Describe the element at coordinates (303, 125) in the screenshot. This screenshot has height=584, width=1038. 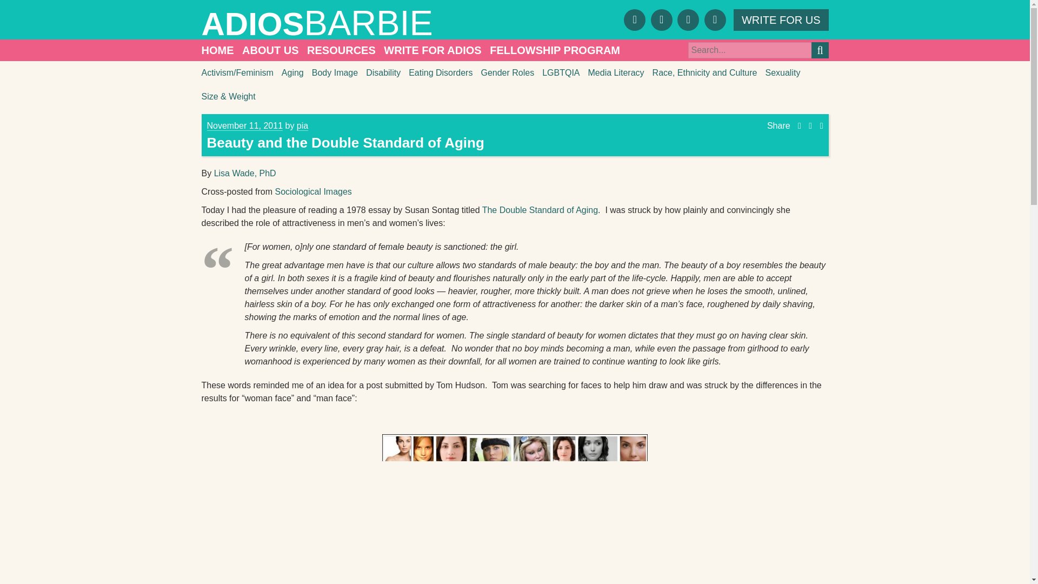
I see `pia` at that location.